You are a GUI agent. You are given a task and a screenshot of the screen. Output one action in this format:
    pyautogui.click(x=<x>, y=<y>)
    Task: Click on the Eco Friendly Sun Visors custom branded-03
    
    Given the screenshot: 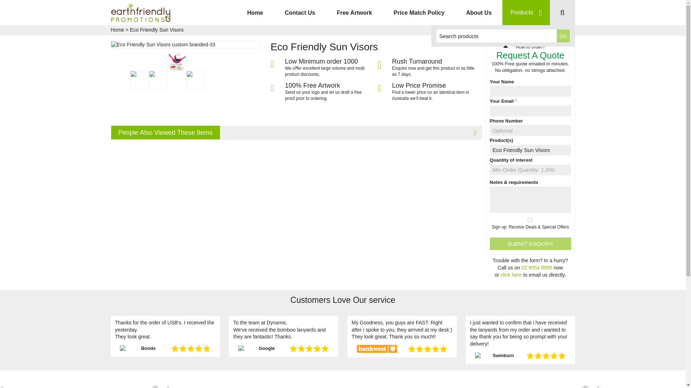 What is the action you would take?
    pyautogui.click(x=140, y=80)
    